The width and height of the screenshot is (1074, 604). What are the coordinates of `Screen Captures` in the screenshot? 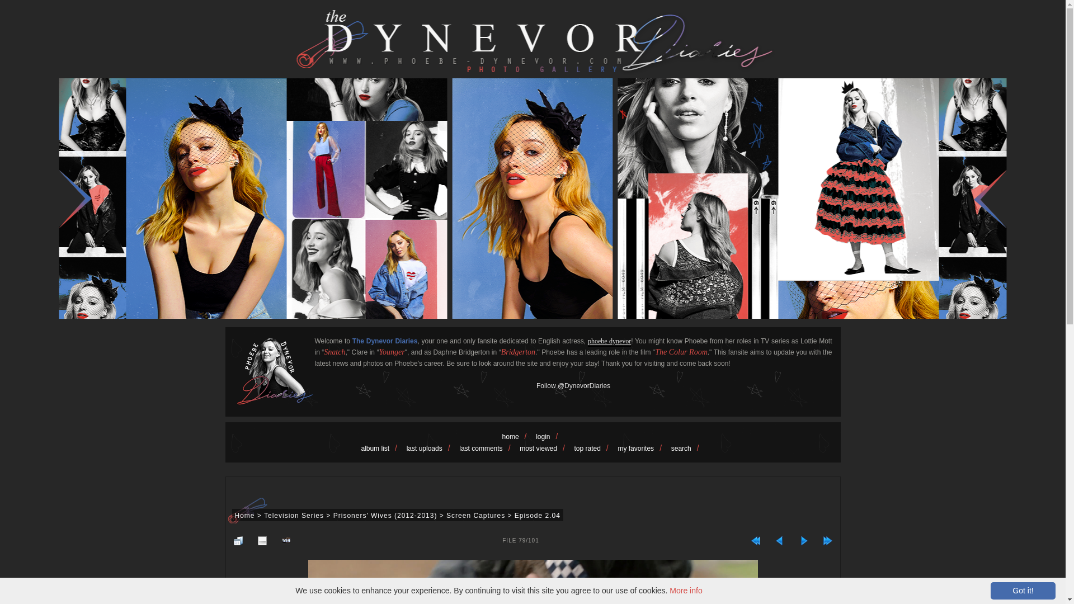 It's located at (475, 515).